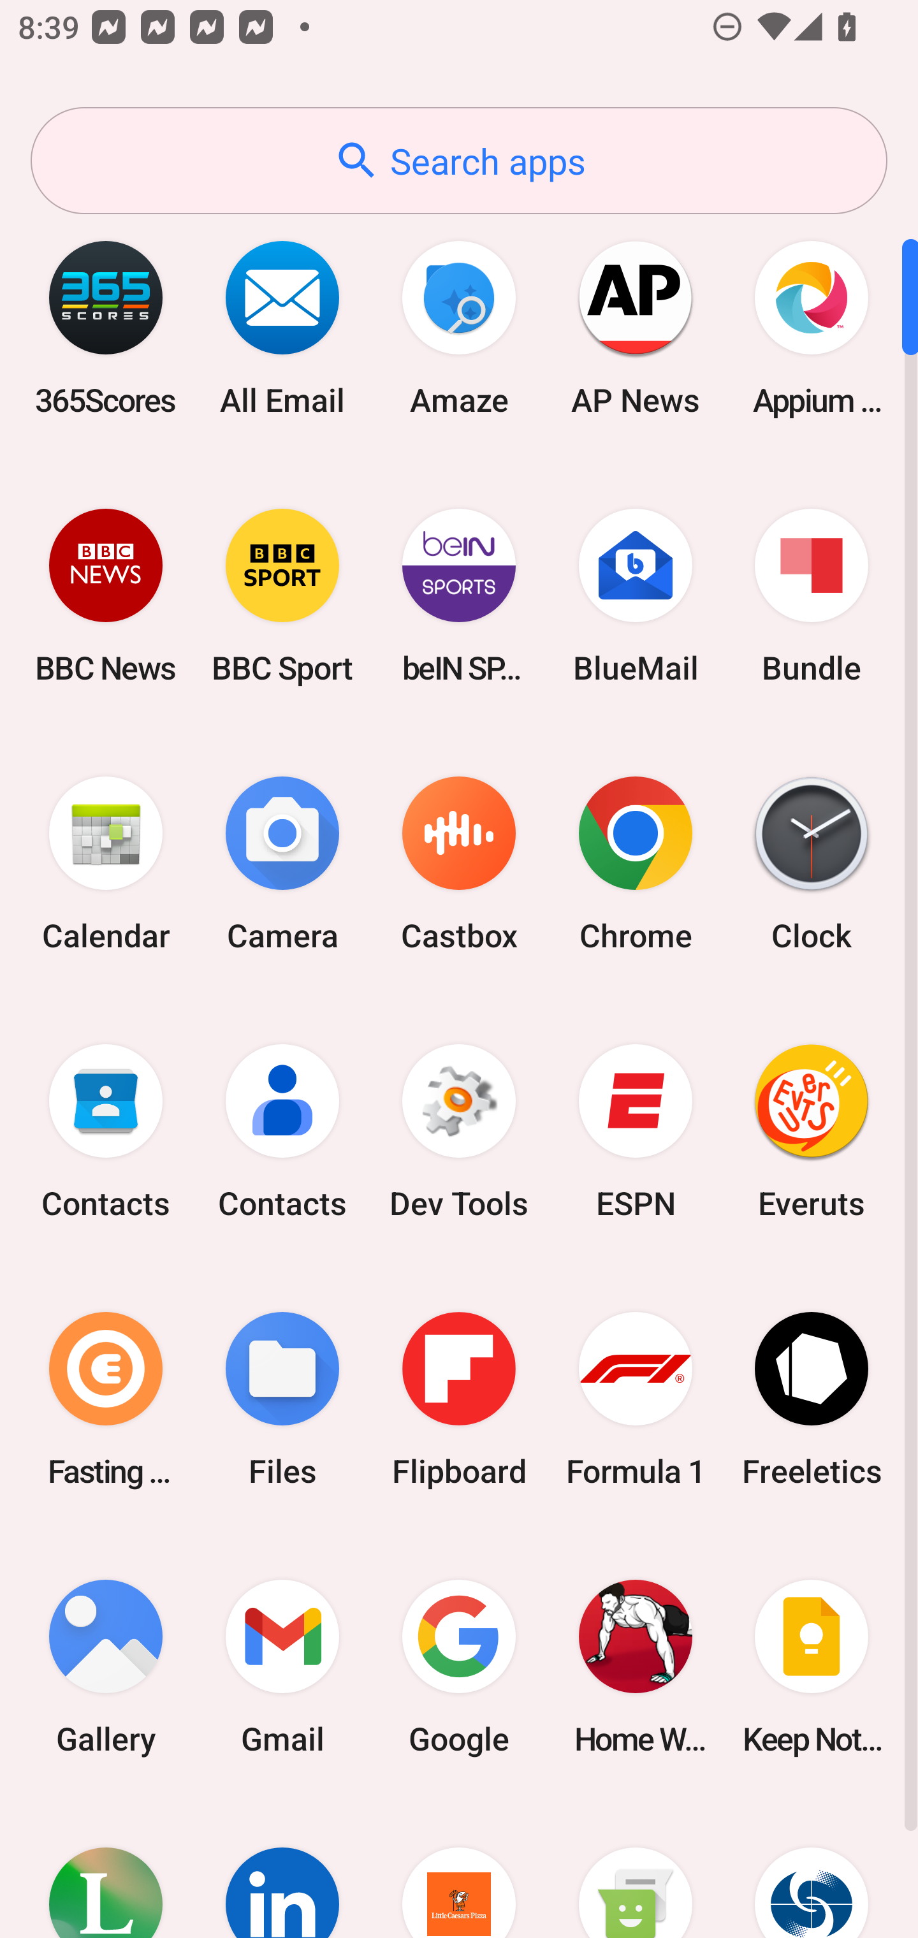 The height and width of the screenshot is (1938, 918). I want to click on Google, so click(459, 1666).